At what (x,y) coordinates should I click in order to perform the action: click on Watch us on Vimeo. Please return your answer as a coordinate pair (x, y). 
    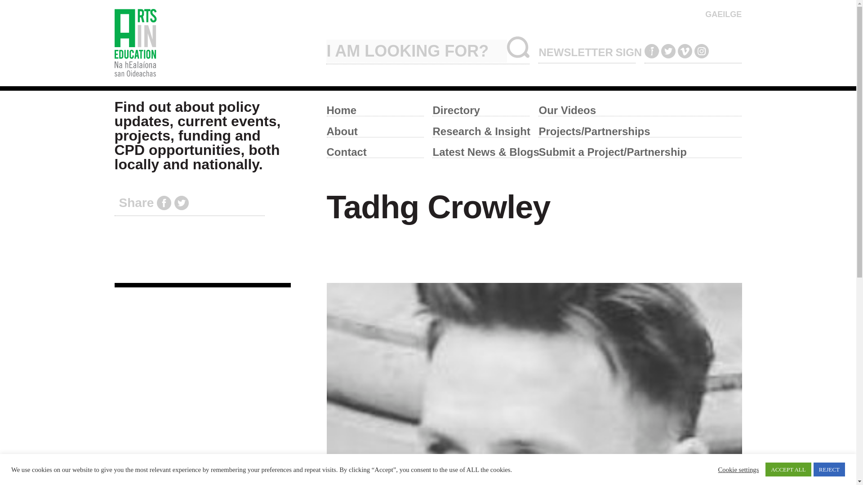
    Looking at the image, I should click on (685, 51).